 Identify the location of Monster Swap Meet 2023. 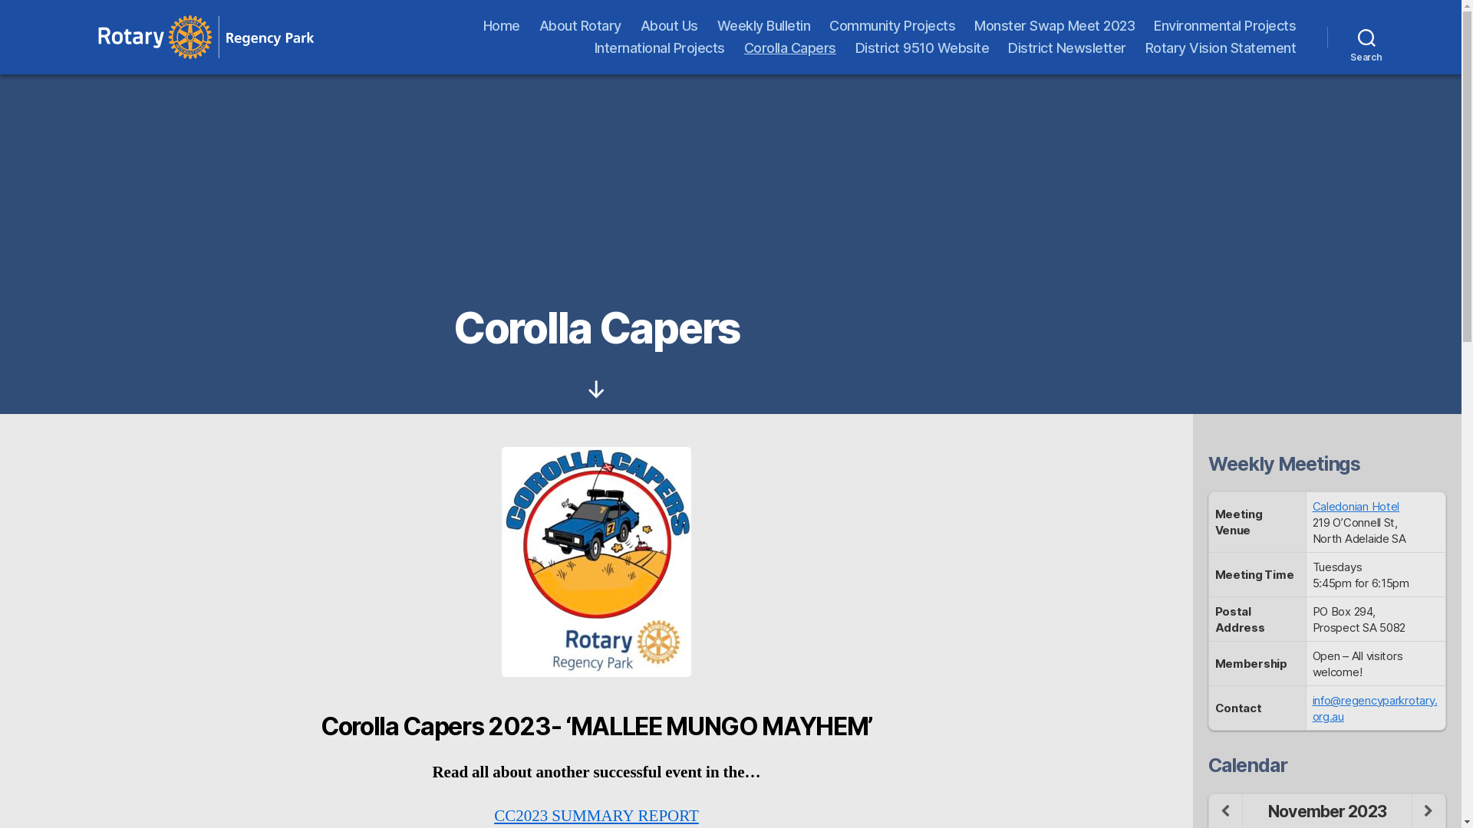
(1054, 26).